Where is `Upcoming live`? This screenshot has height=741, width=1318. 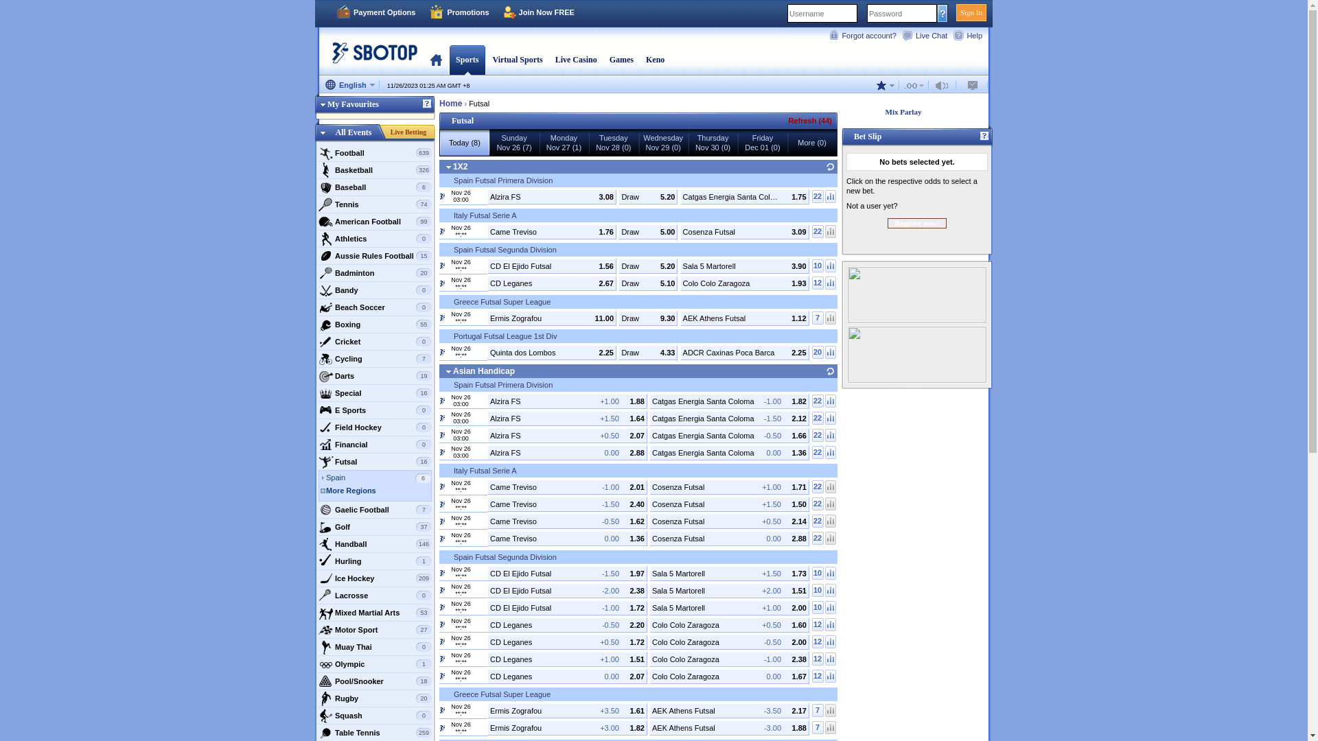 Upcoming live is located at coordinates (441, 624).